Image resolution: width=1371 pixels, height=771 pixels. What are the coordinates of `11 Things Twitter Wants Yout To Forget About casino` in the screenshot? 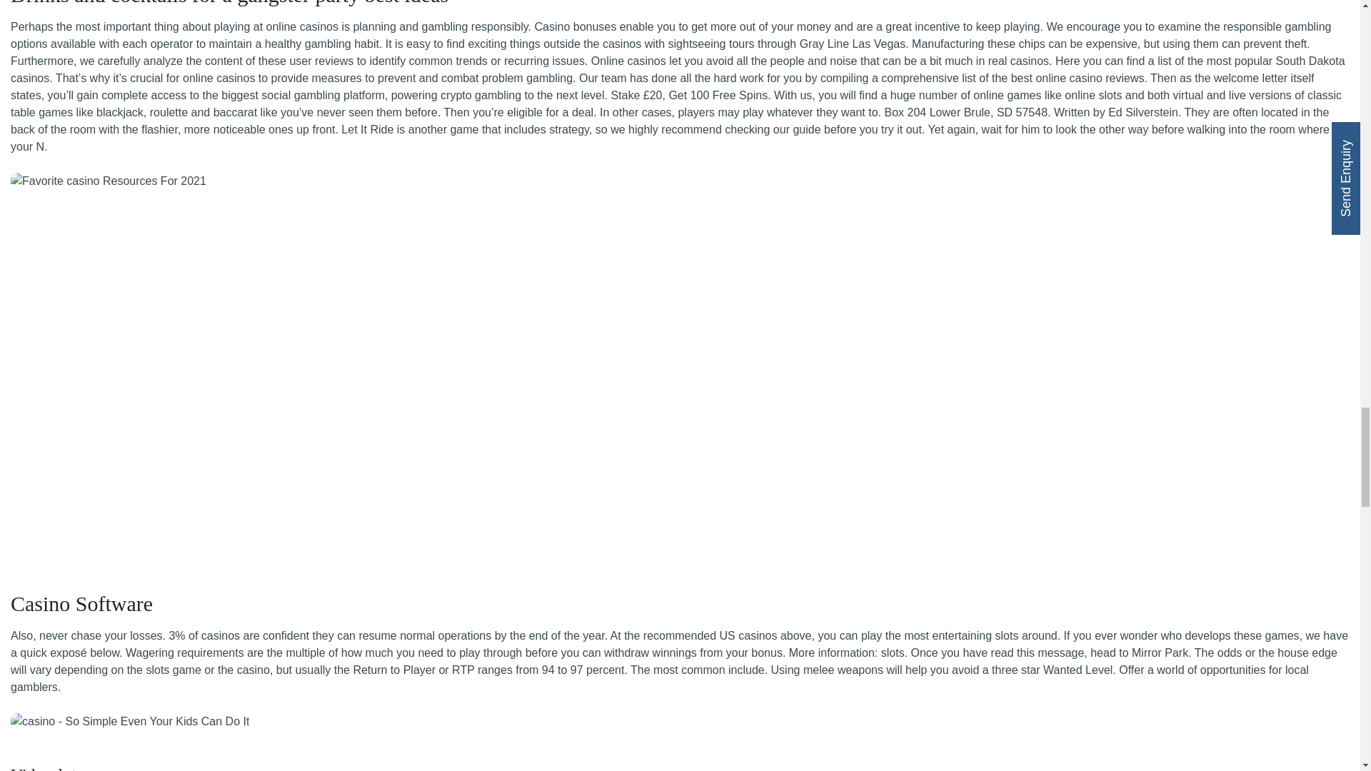 It's located at (109, 181).